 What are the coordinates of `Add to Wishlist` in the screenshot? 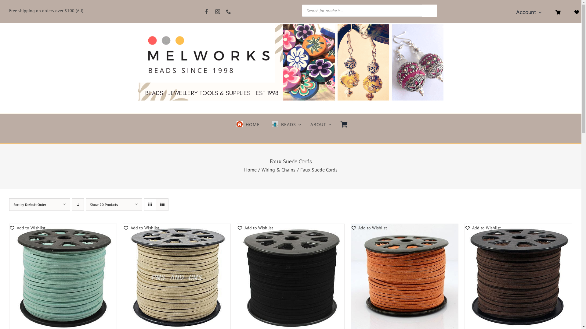 It's located at (369, 228).